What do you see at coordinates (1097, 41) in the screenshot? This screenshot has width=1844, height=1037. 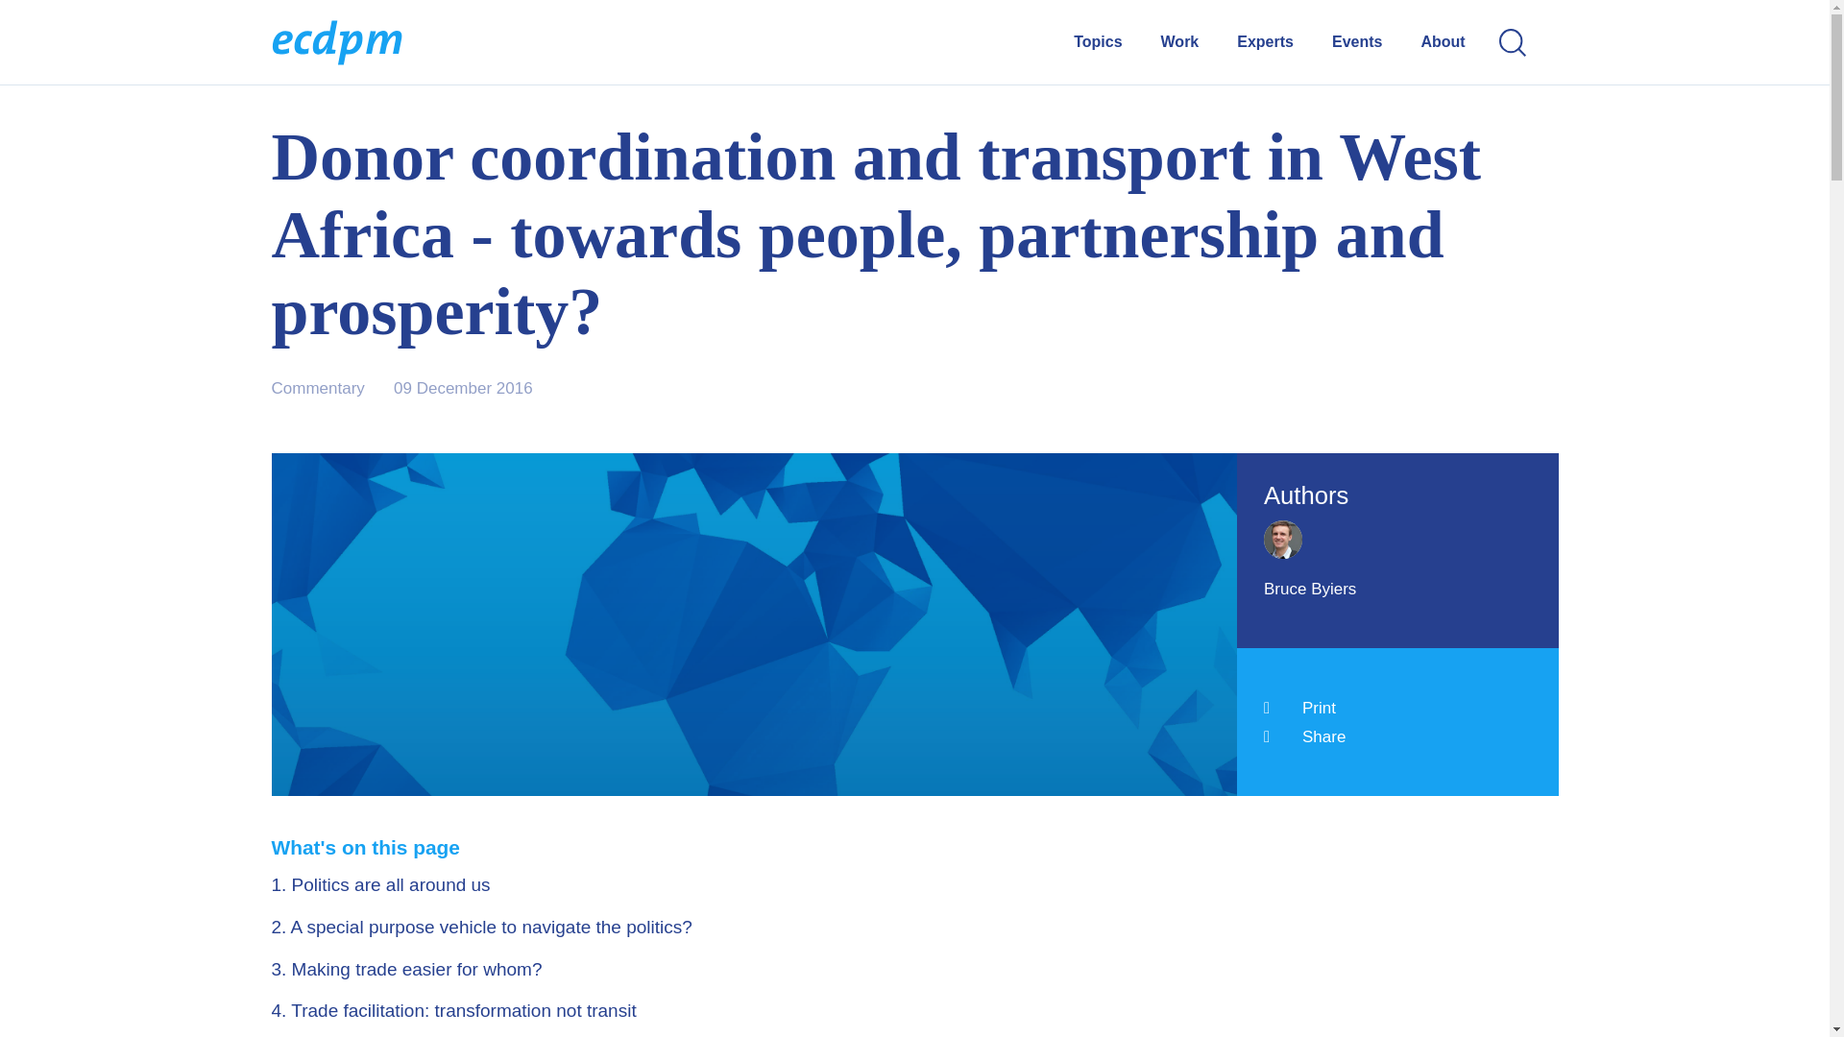 I see `Topics` at bounding box center [1097, 41].